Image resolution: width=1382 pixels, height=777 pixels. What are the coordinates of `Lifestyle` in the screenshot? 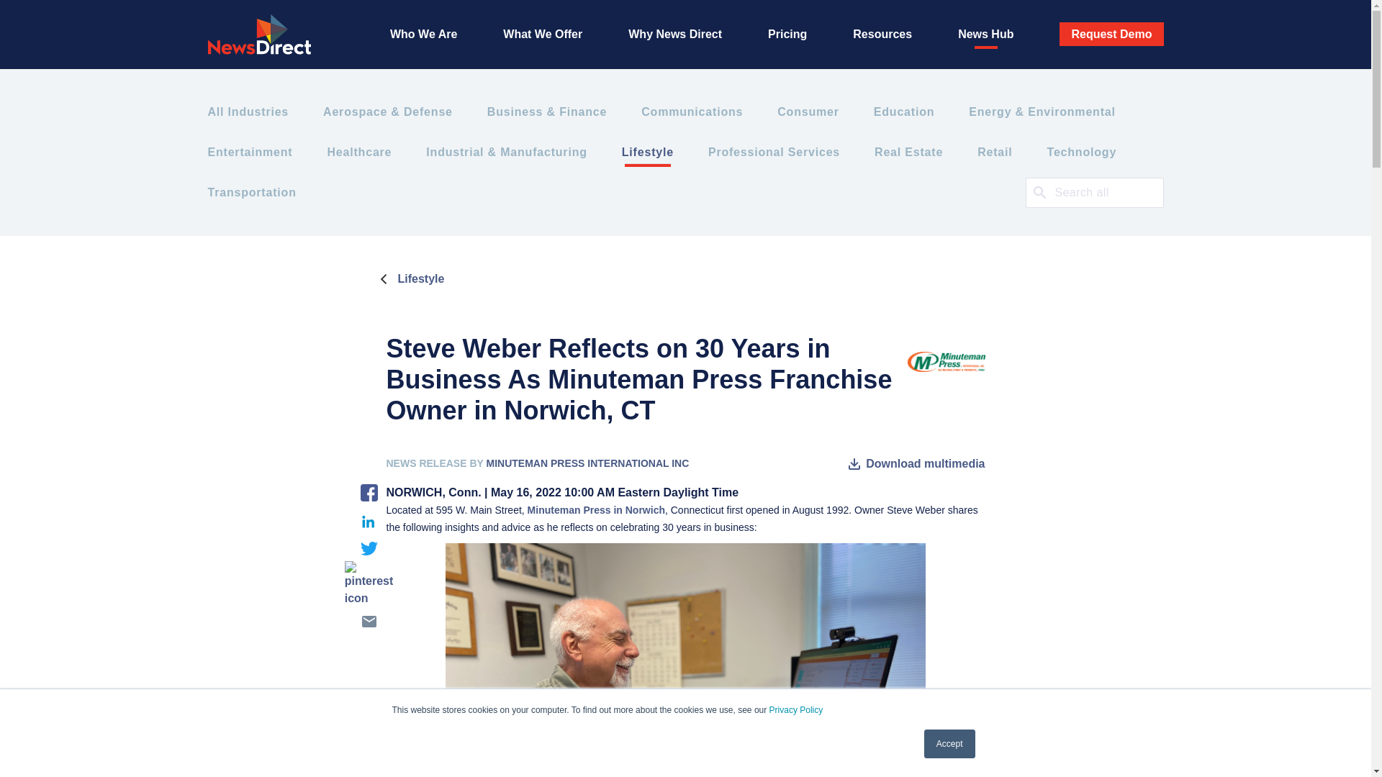 It's located at (409, 278).